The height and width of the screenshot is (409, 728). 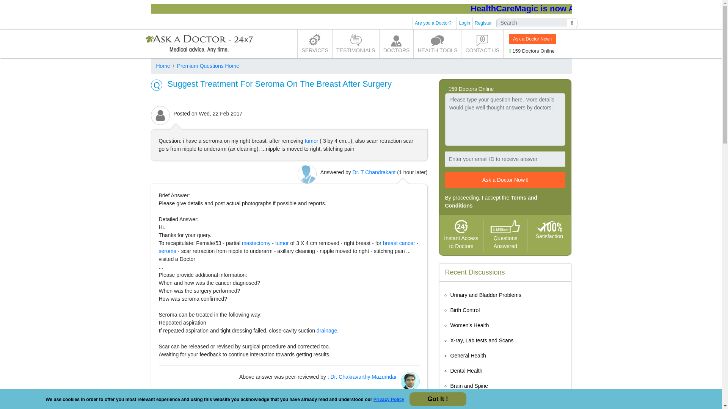 What do you see at coordinates (482, 44) in the screenshot?
I see `CONTACT US` at bounding box center [482, 44].